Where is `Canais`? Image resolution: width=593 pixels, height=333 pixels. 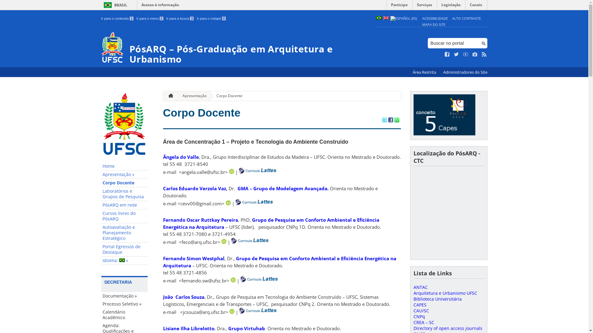 Canais is located at coordinates (476, 6).